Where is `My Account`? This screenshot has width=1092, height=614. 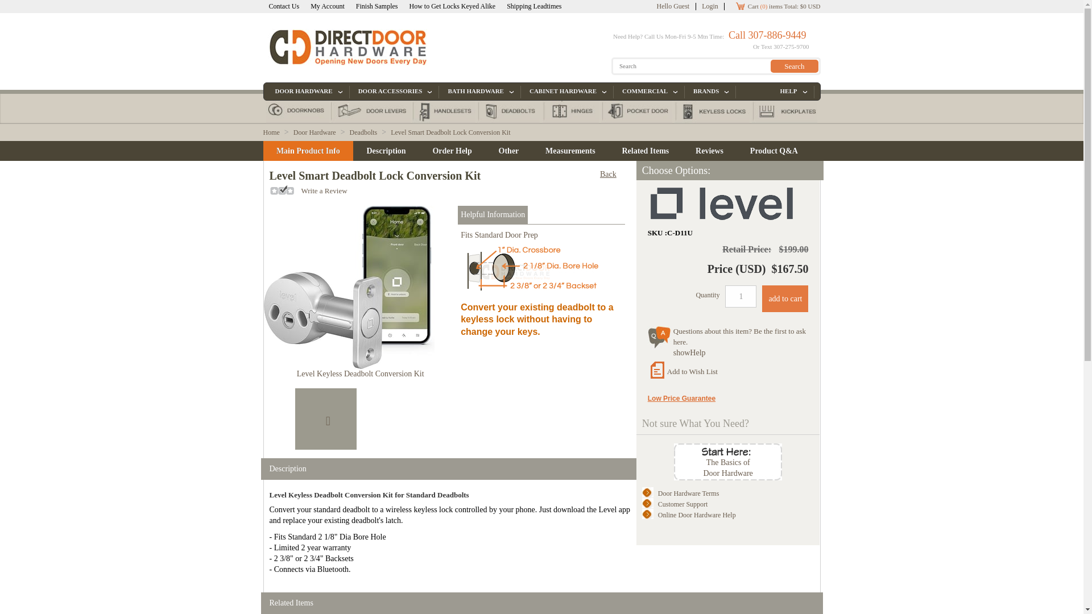 My Account is located at coordinates (328, 7).